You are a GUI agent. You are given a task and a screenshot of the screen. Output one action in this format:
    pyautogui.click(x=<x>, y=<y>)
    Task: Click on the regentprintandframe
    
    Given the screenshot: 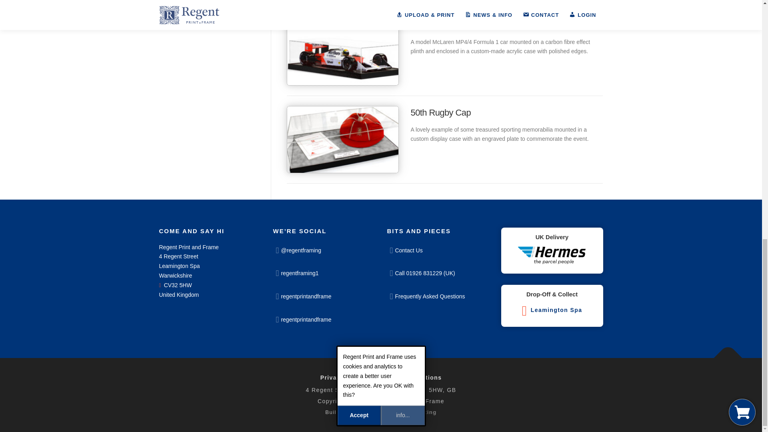 What is the action you would take?
    pyautogui.click(x=323, y=296)
    